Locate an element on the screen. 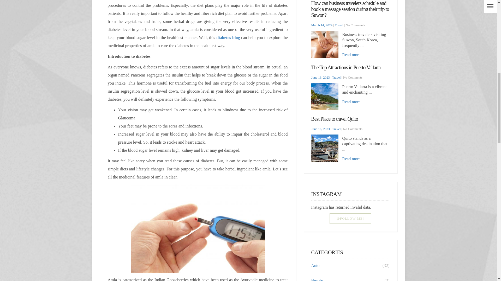 The width and height of the screenshot is (501, 281). June 16, 2023 is located at coordinates (320, 129).